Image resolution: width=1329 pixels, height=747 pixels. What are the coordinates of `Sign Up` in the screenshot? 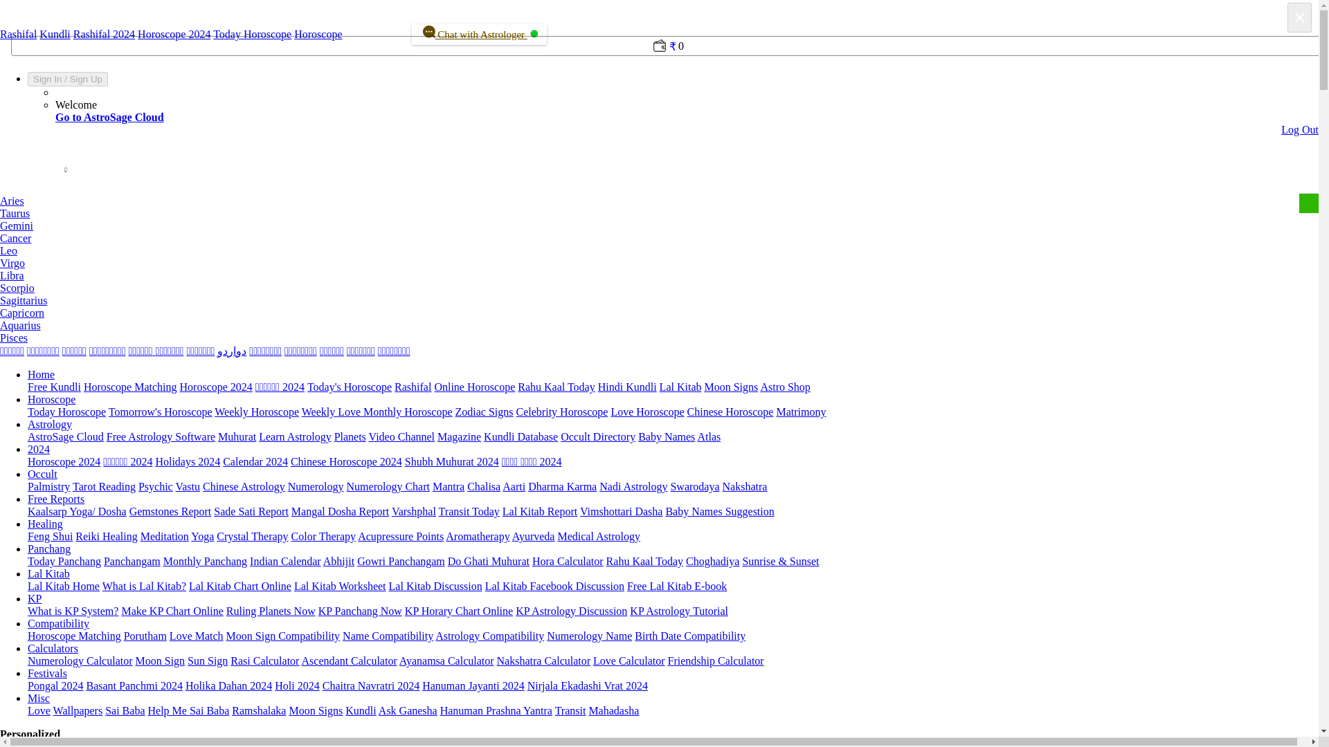 It's located at (86, 79).